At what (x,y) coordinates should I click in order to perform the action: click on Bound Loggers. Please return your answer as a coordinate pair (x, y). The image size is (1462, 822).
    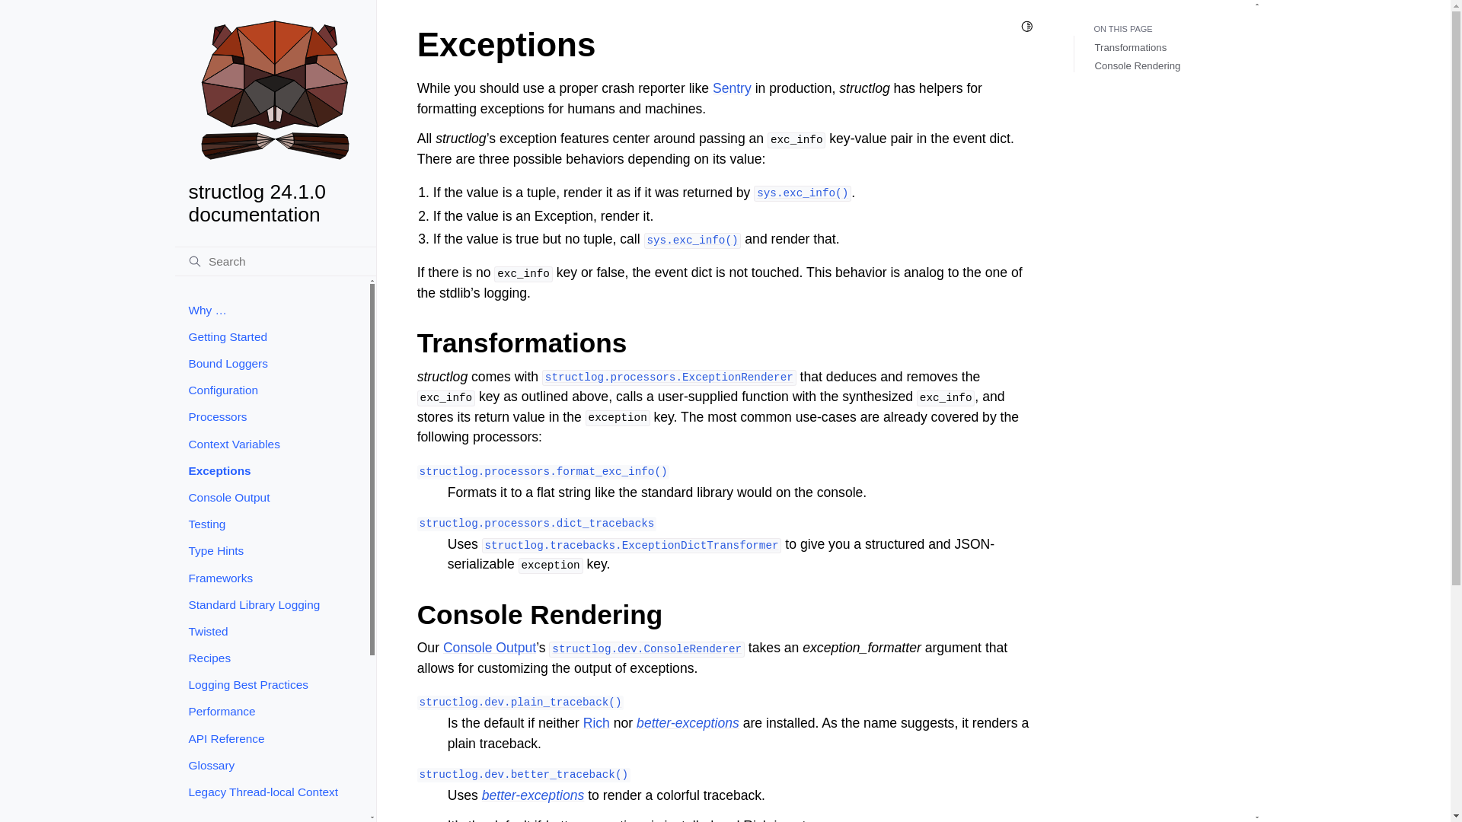
    Looking at the image, I should click on (271, 363).